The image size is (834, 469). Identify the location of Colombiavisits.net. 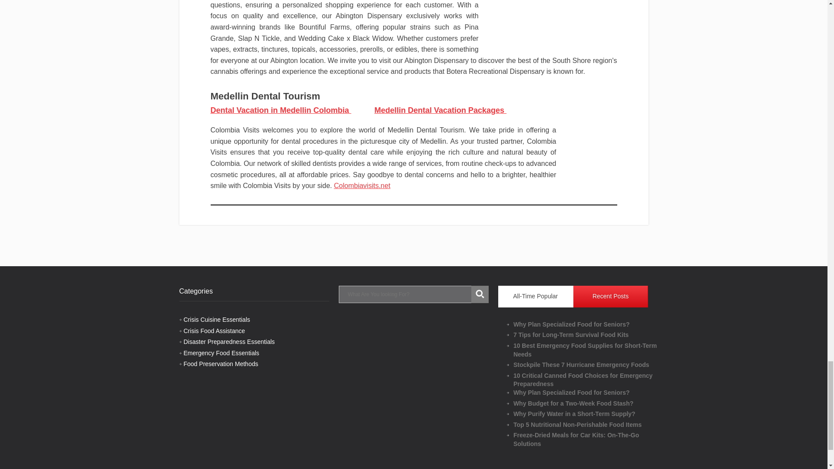
(362, 186).